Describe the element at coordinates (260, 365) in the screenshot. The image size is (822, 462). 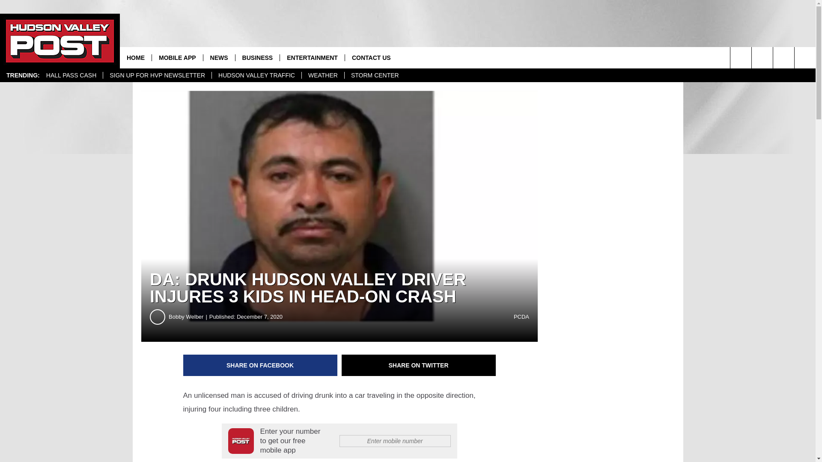
I see `Share on Facebook` at that location.